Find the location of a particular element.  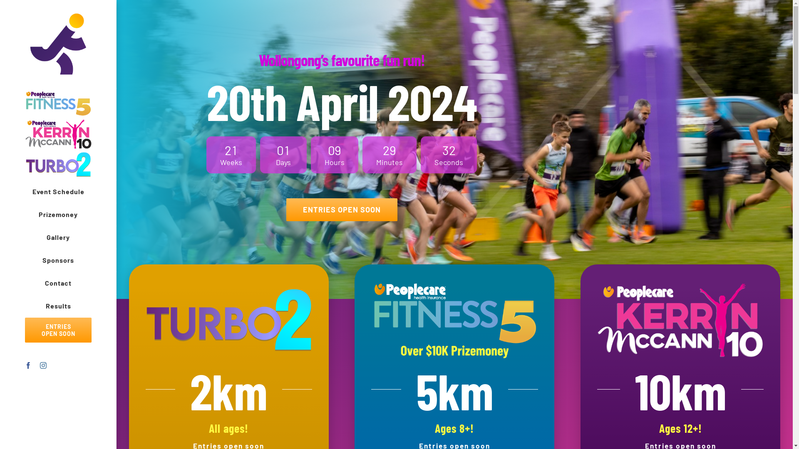

Instagram is located at coordinates (43, 365).